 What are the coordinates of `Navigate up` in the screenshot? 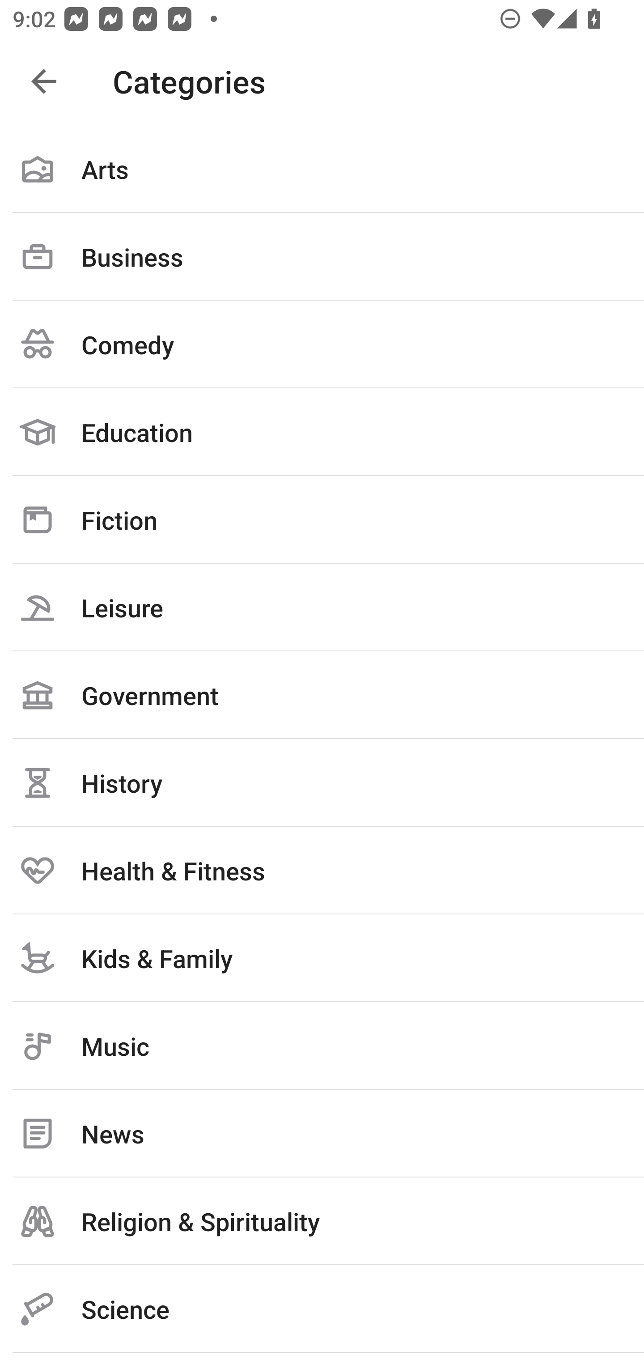 It's located at (44, 81).